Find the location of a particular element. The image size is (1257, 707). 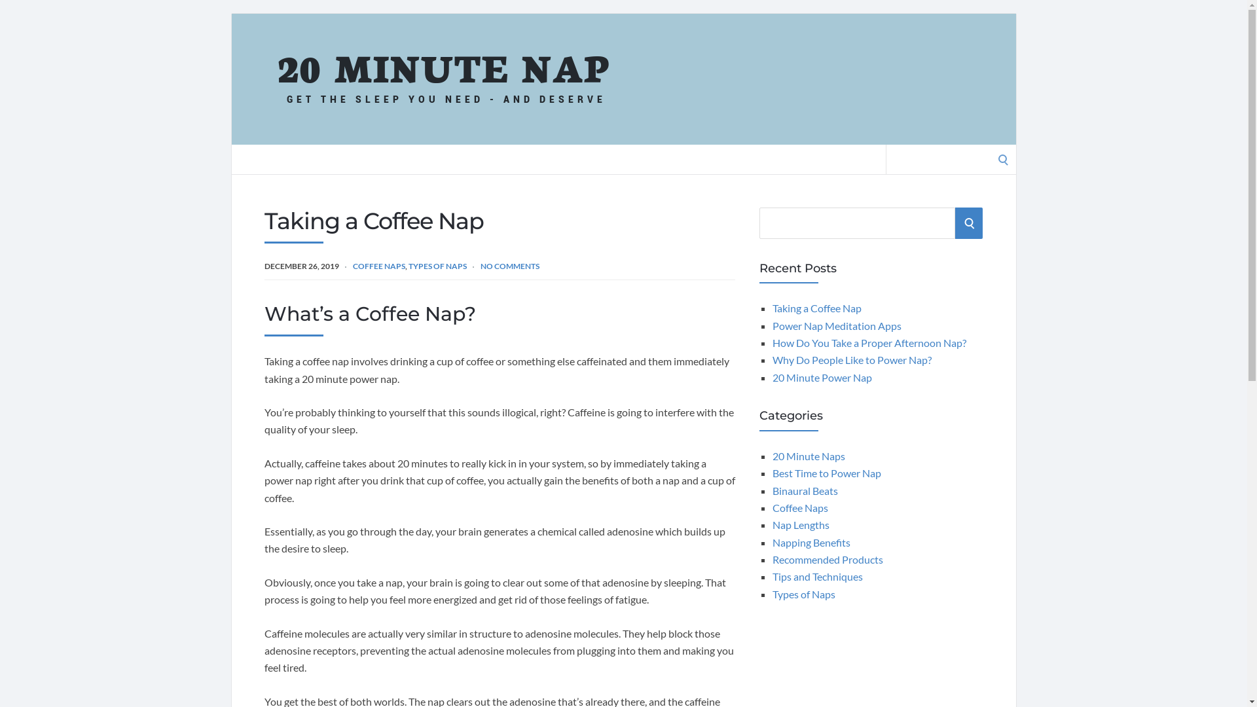

Napping Benefits is located at coordinates (812, 542).